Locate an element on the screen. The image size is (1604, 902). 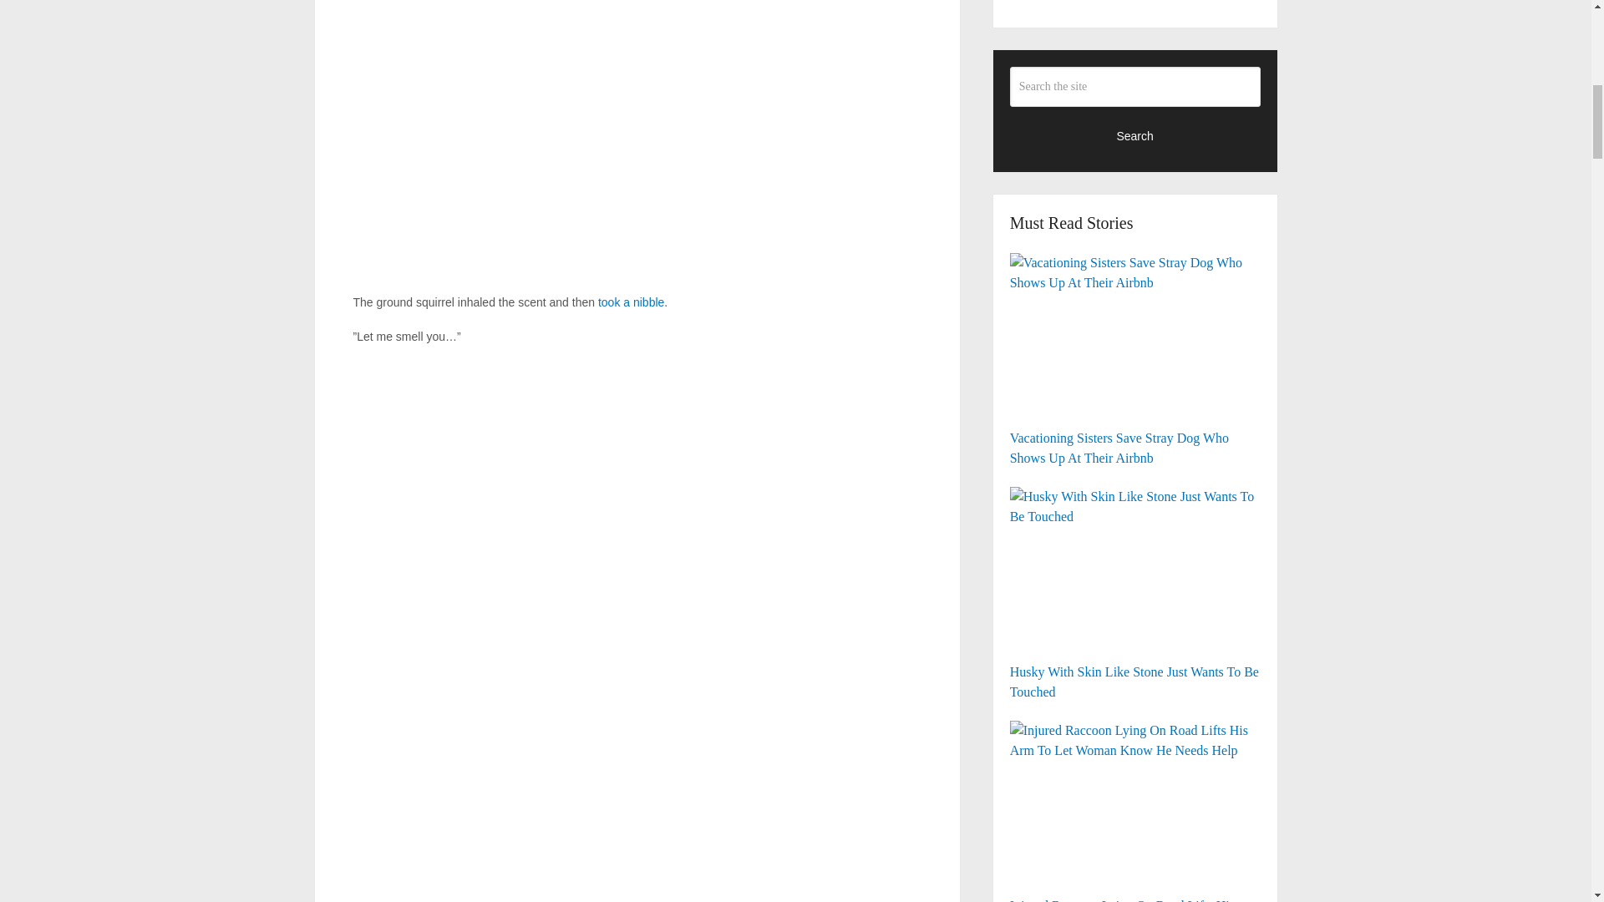
Husky With Skin Like Stone Just Wants To Be Touched is located at coordinates (1135, 570).